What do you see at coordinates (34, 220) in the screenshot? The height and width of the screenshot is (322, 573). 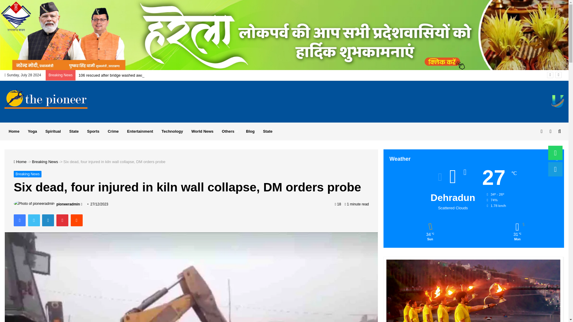 I see `Twitter` at bounding box center [34, 220].